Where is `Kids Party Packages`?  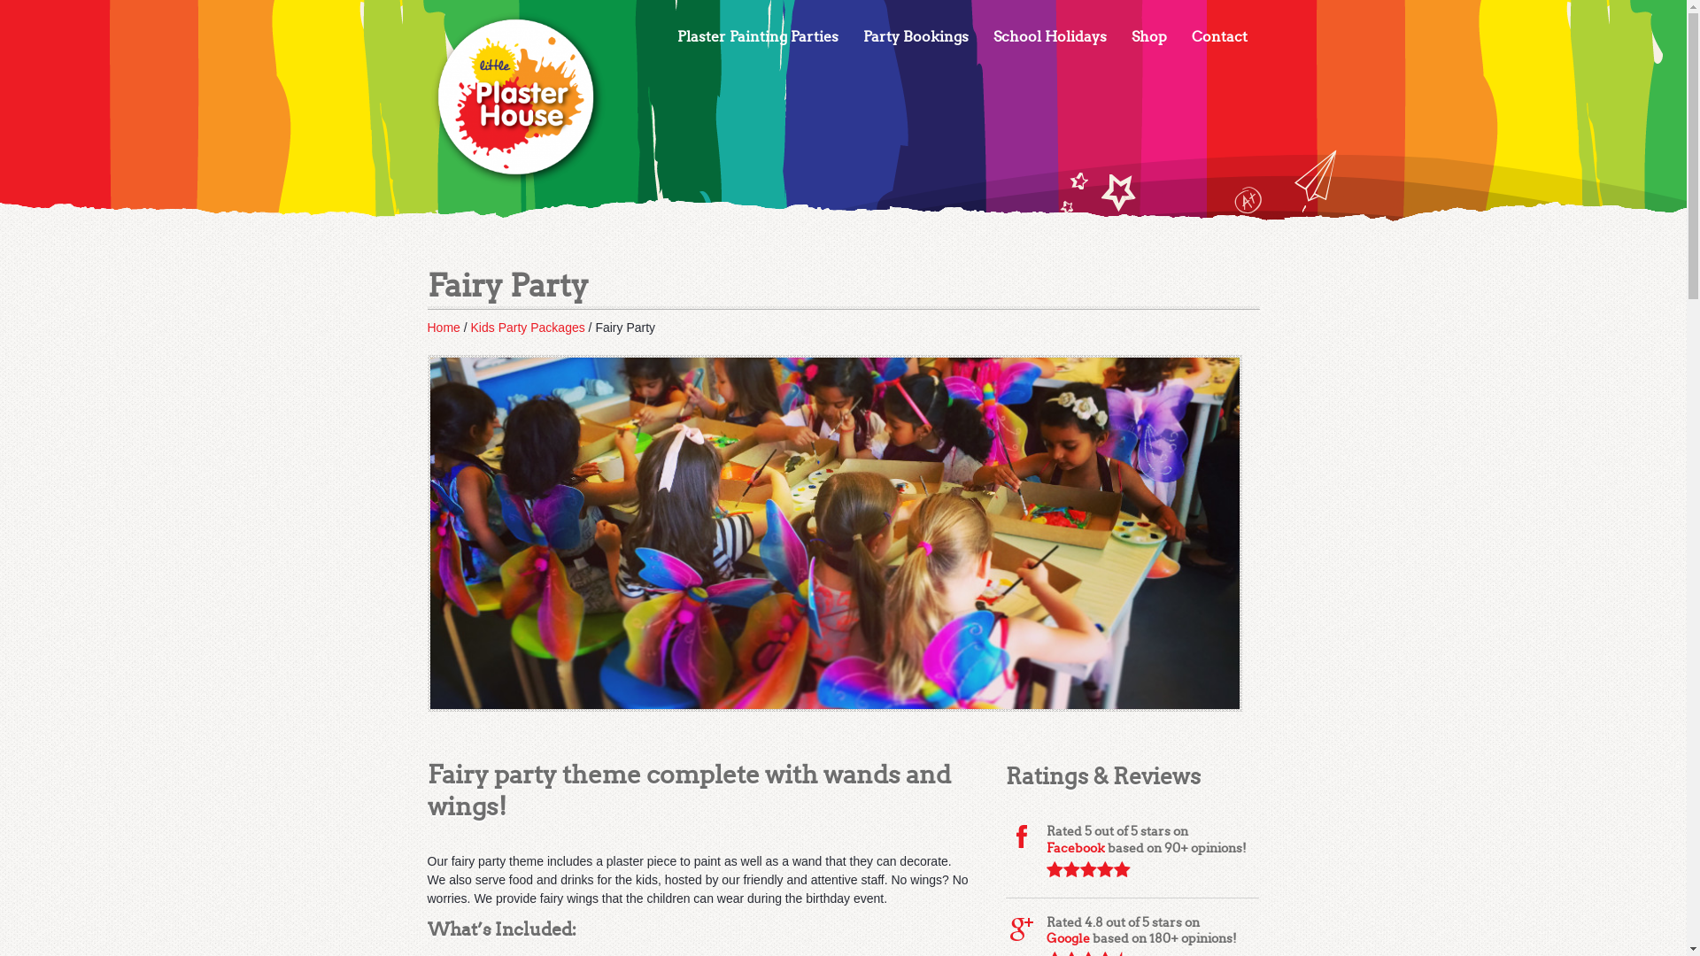 Kids Party Packages is located at coordinates (528, 328).